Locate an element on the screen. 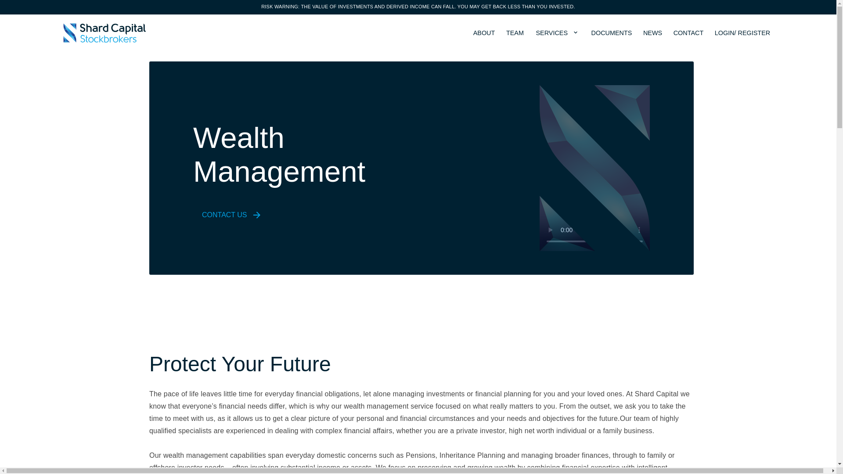 Image resolution: width=843 pixels, height=474 pixels. DOCUMENTS is located at coordinates (611, 33).